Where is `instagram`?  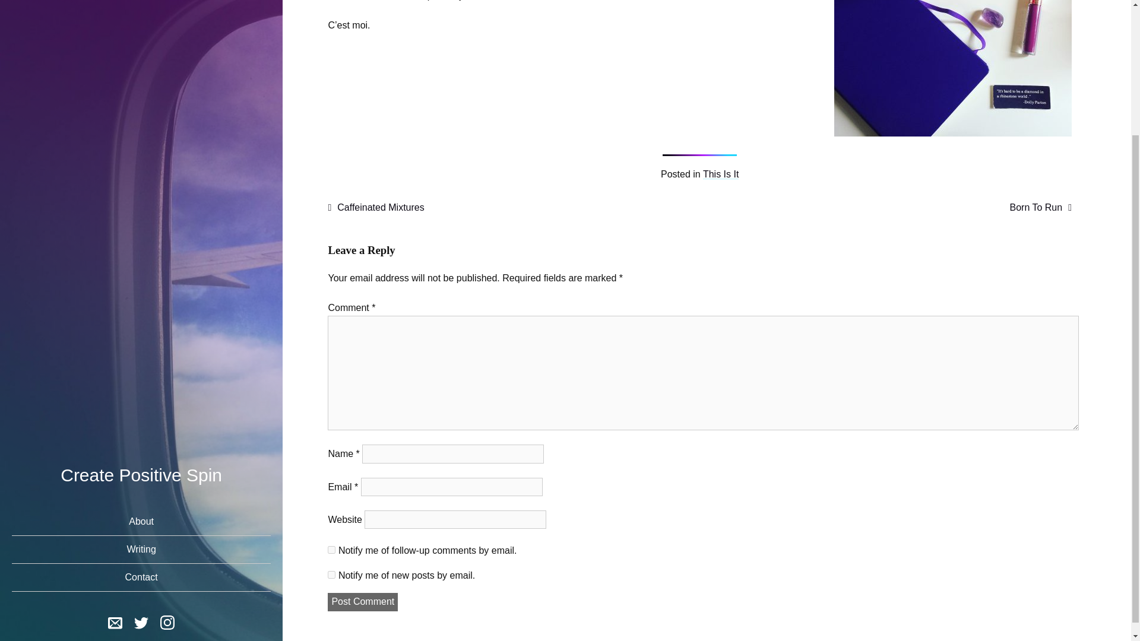 instagram is located at coordinates (167, 457).